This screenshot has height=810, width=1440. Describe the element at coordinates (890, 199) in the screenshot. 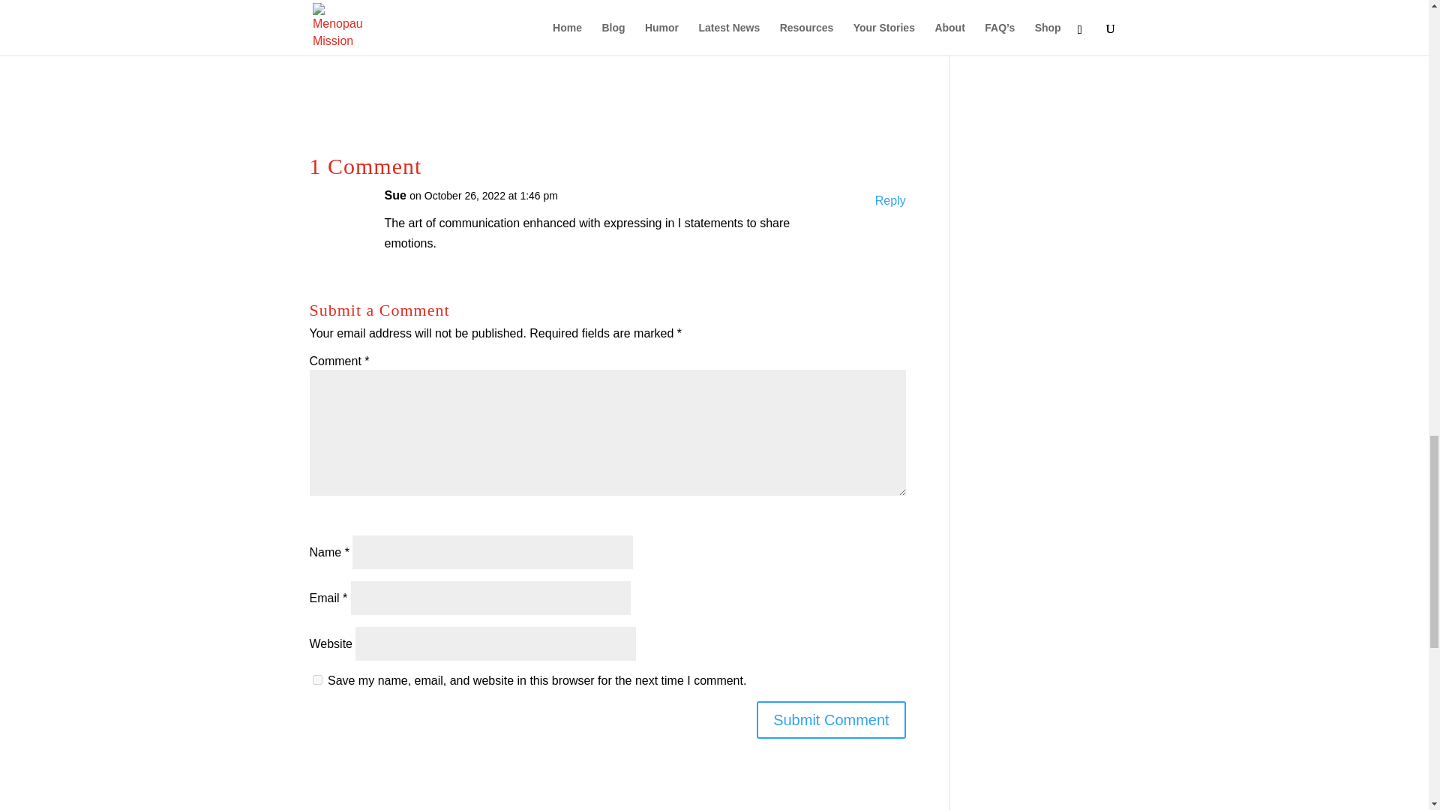

I see `Reply` at that location.